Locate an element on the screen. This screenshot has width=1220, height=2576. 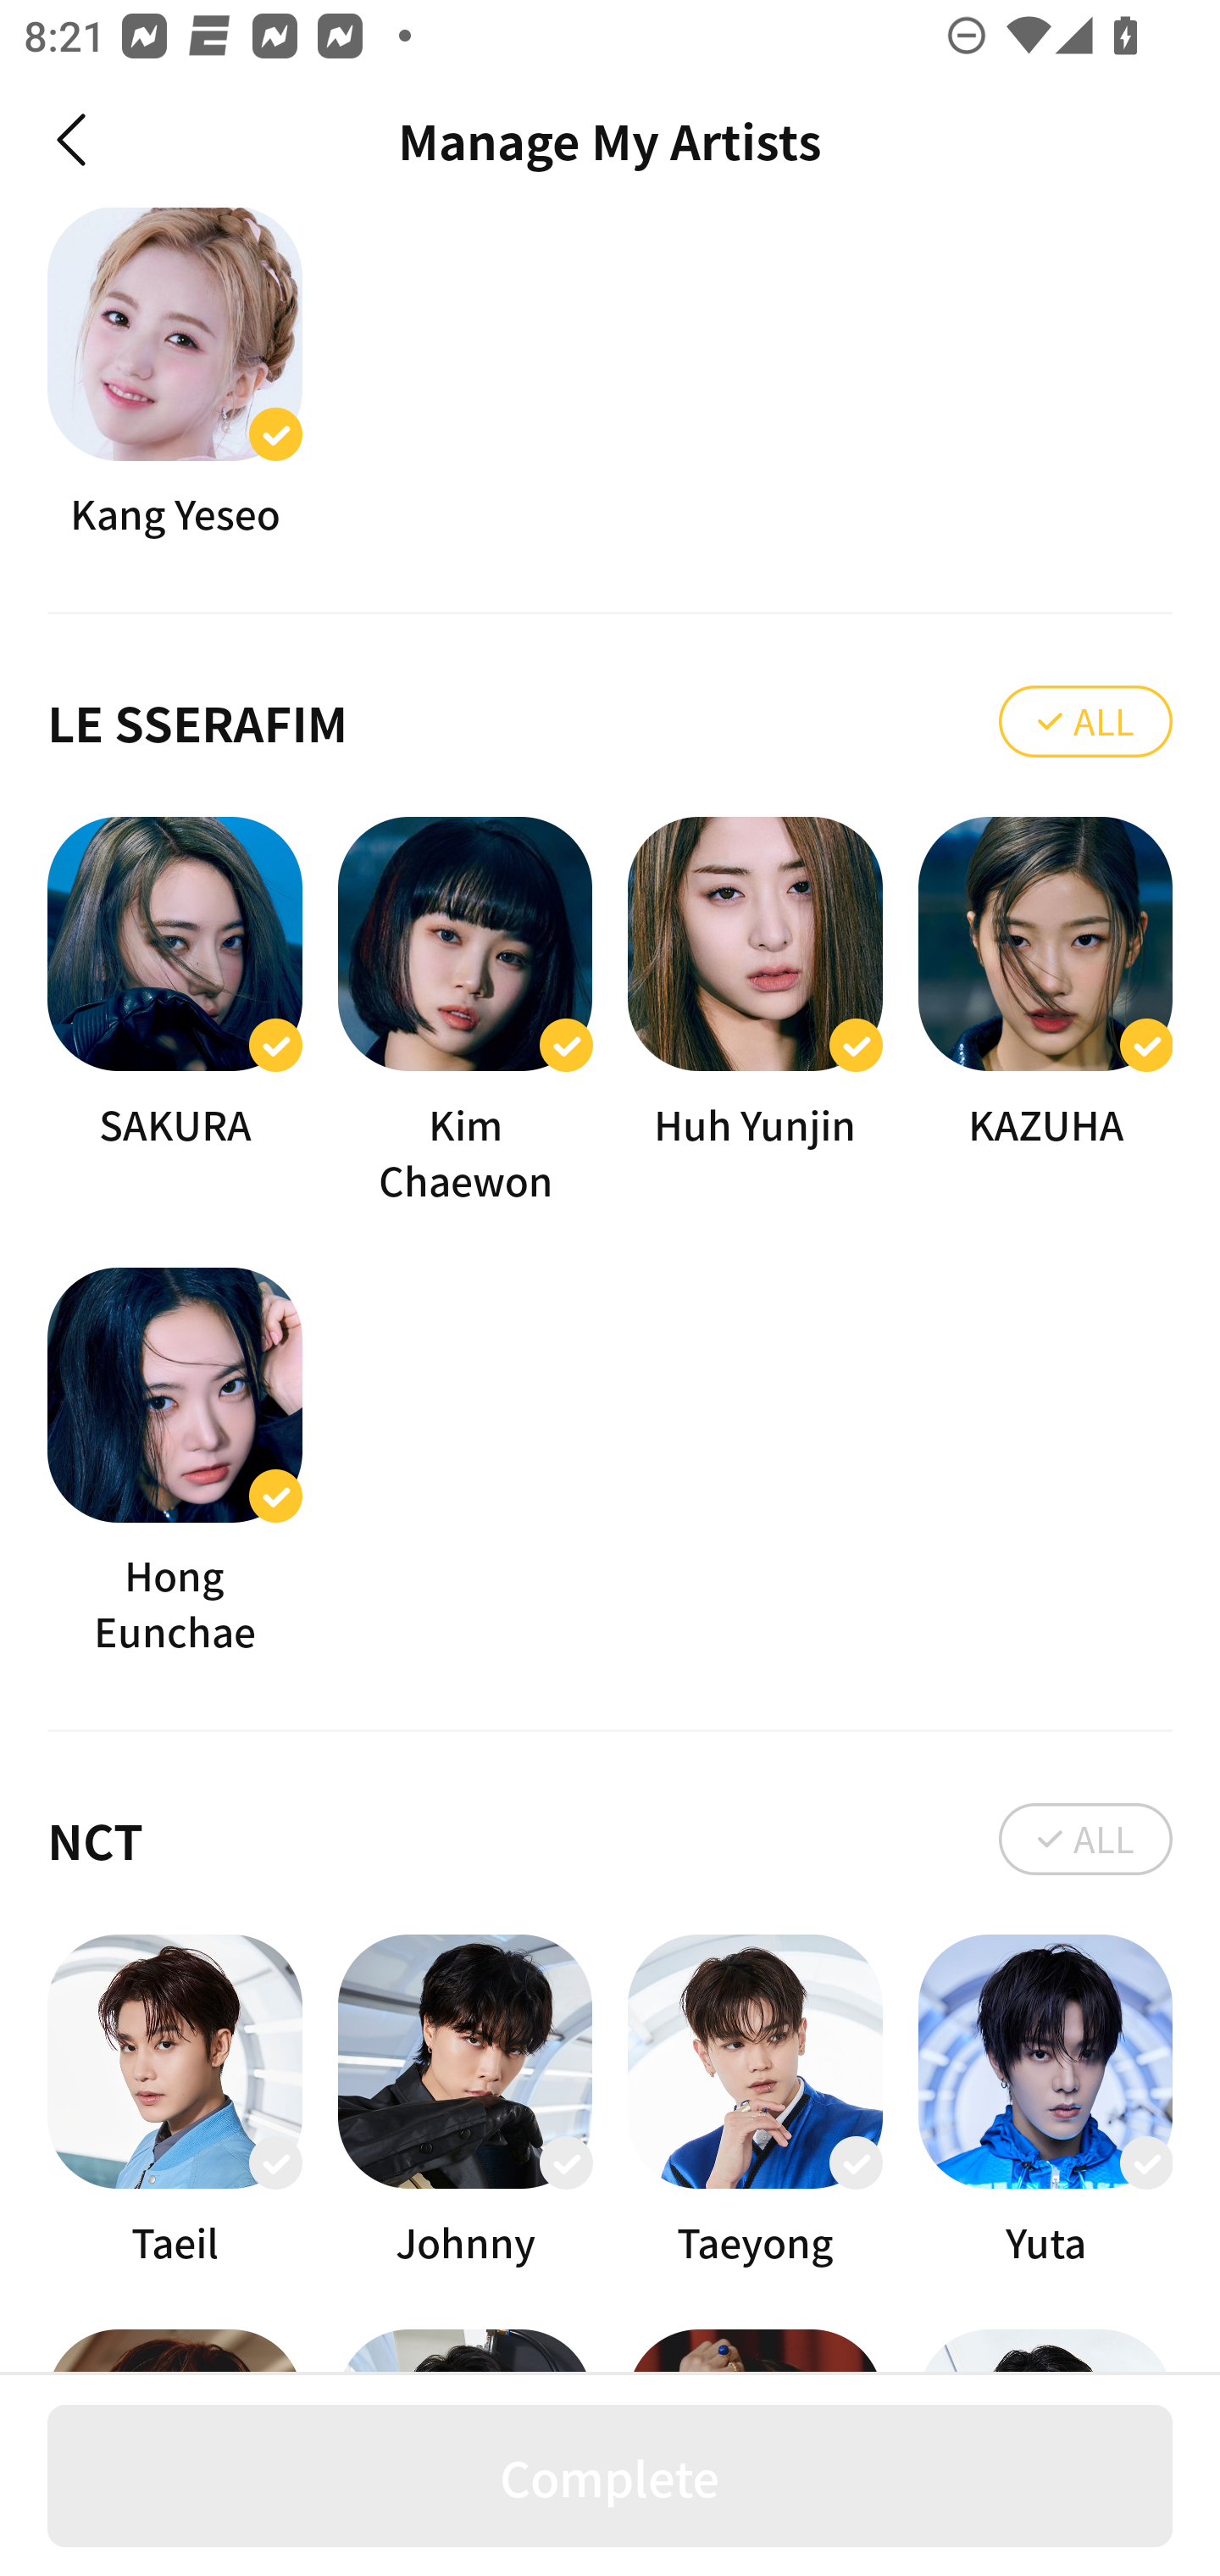
Johnny is located at coordinates (464, 2101).